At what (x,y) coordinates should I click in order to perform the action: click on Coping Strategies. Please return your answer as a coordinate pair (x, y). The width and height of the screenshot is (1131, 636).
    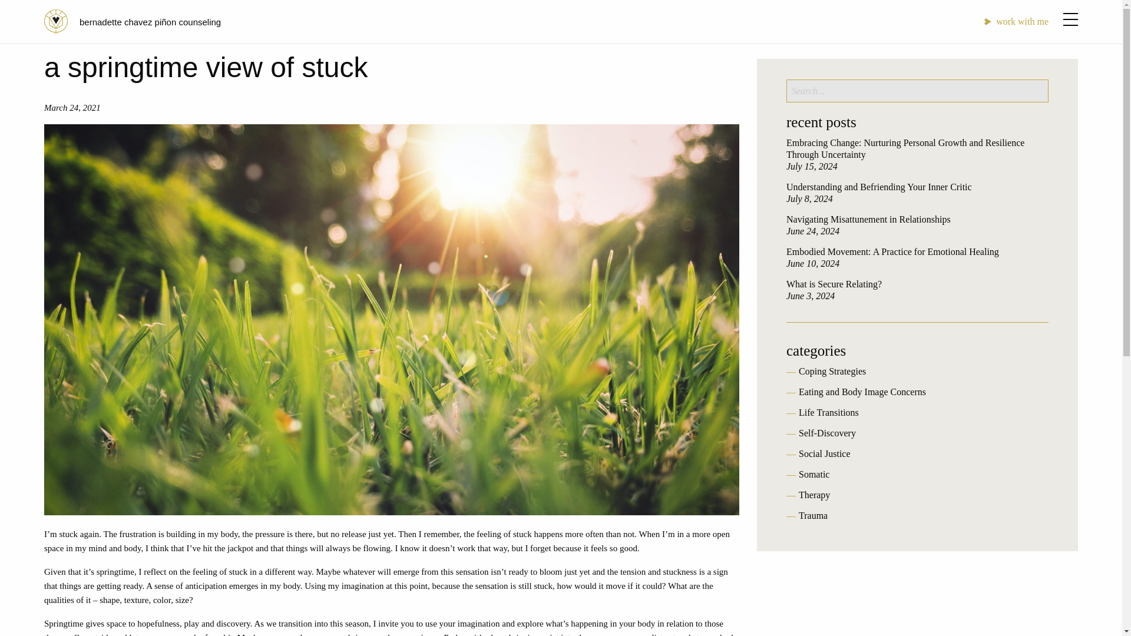
    Looking at the image, I should click on (832, 371).